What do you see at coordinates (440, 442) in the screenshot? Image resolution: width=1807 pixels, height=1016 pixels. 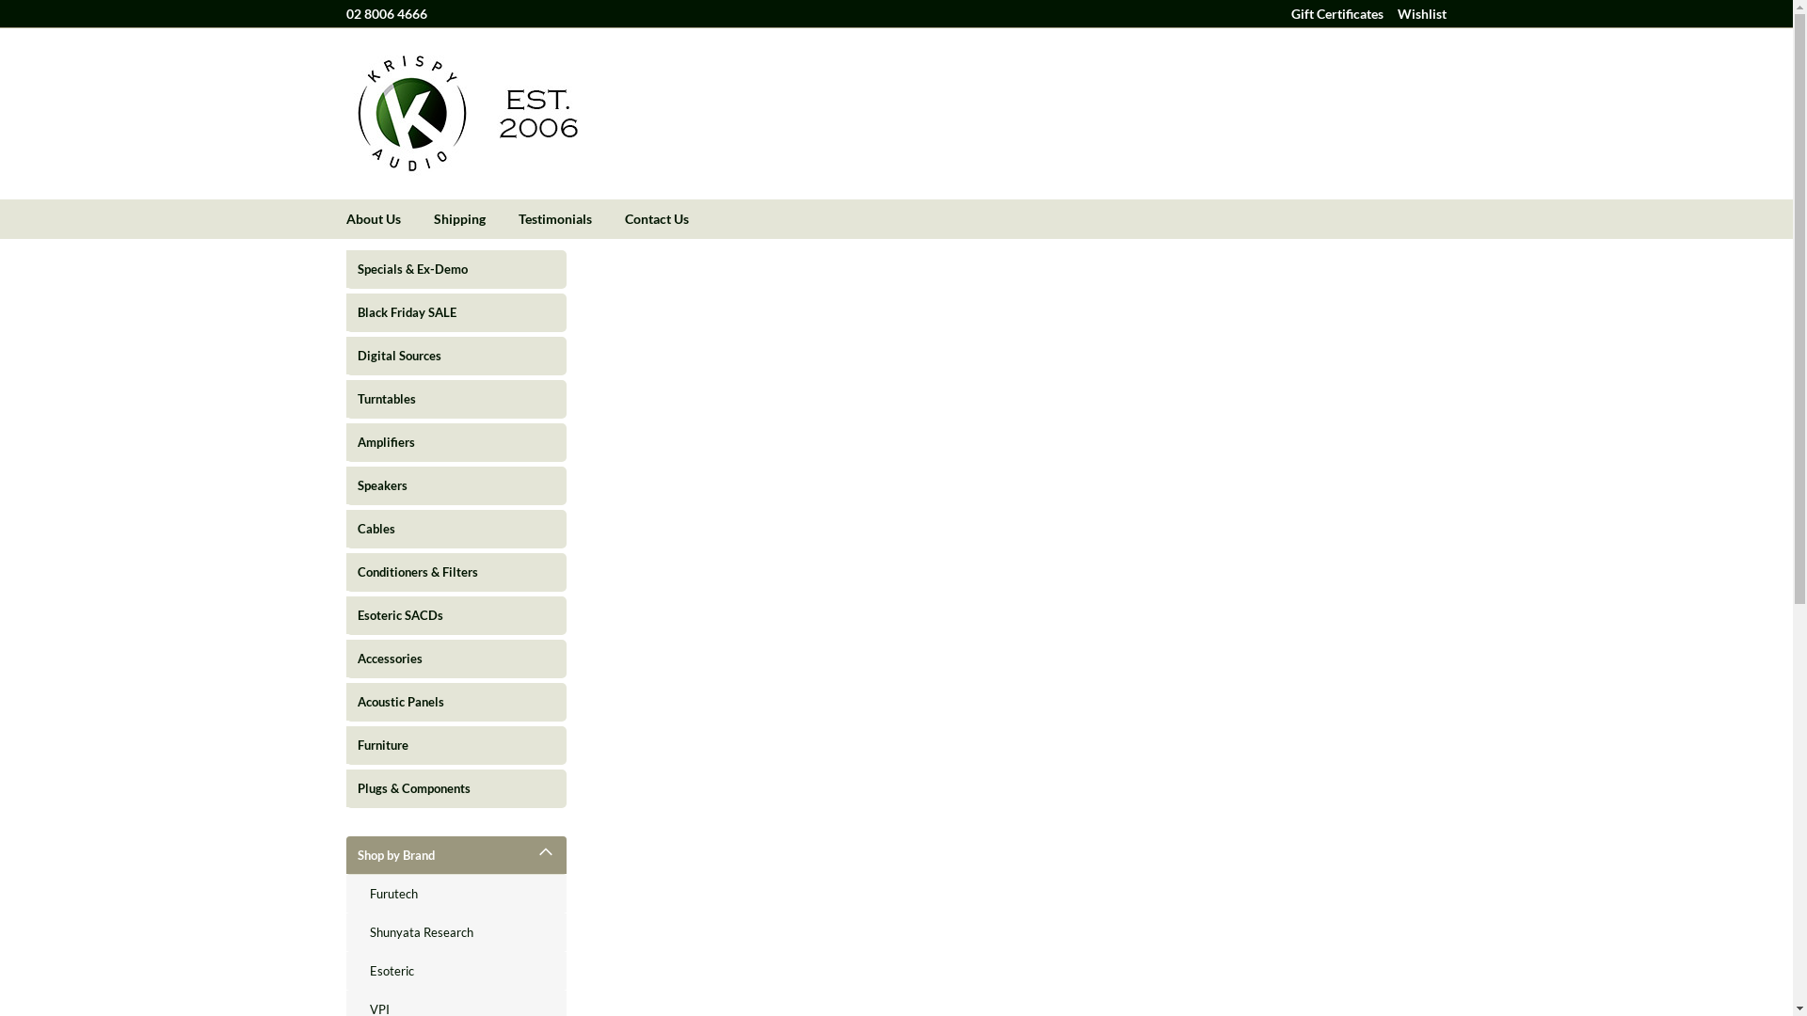 I see `Amplifiers` at bounding box center [440, 442].